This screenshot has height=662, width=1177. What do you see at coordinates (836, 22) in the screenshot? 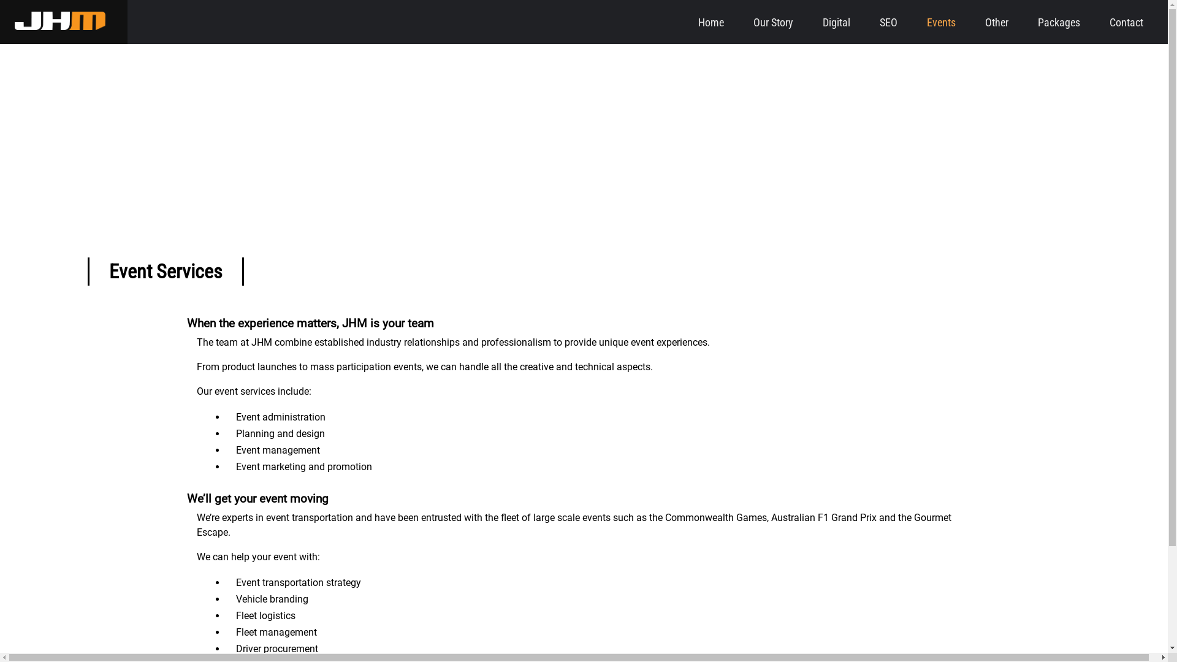
I see `Digital` at bounding box center [836, 22].